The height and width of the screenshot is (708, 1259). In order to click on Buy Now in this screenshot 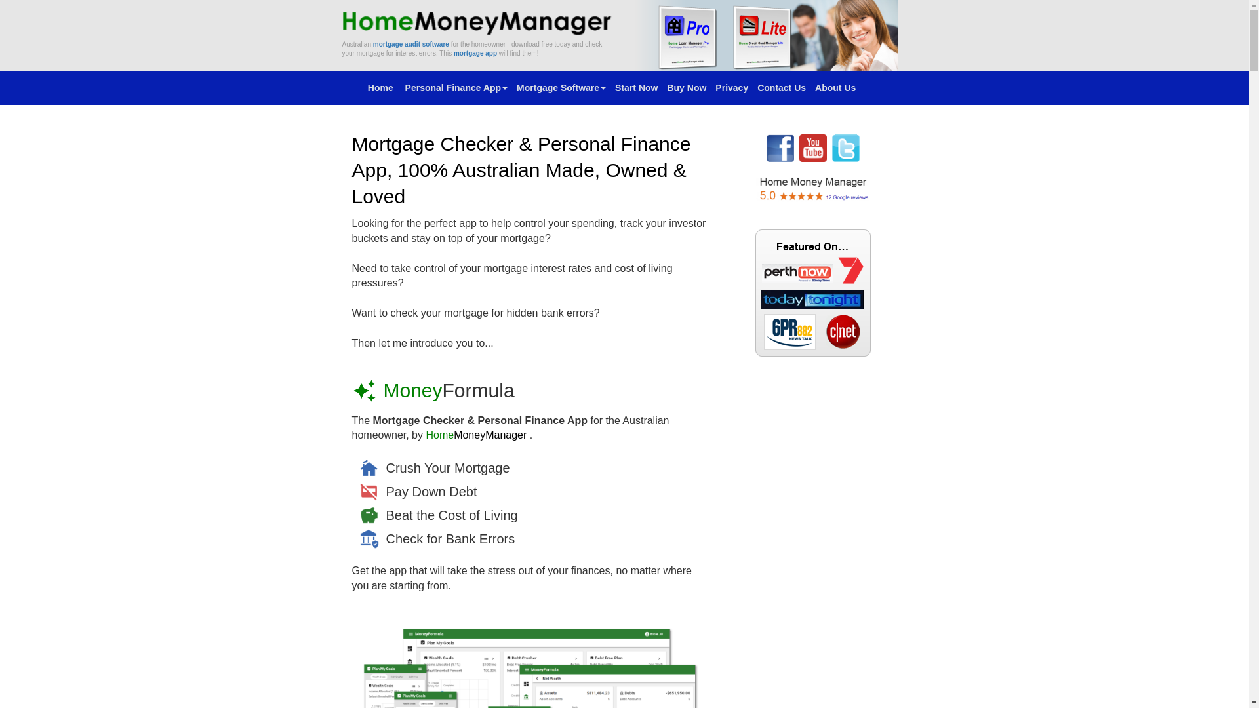, I will do `click(686, 88)`.